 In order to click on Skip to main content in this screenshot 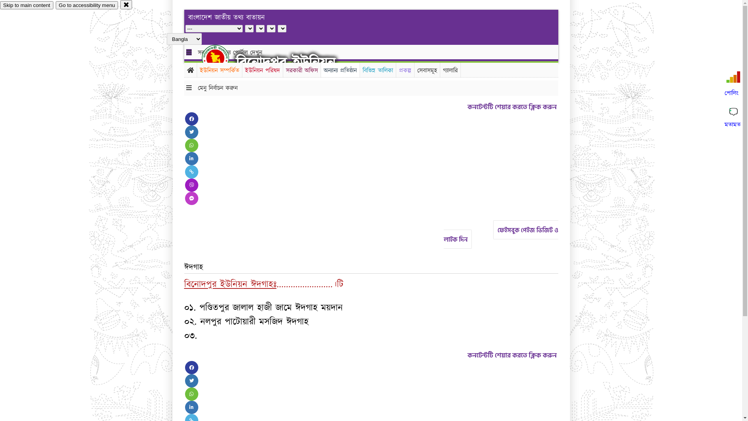, I will do `click(26, 5)`.